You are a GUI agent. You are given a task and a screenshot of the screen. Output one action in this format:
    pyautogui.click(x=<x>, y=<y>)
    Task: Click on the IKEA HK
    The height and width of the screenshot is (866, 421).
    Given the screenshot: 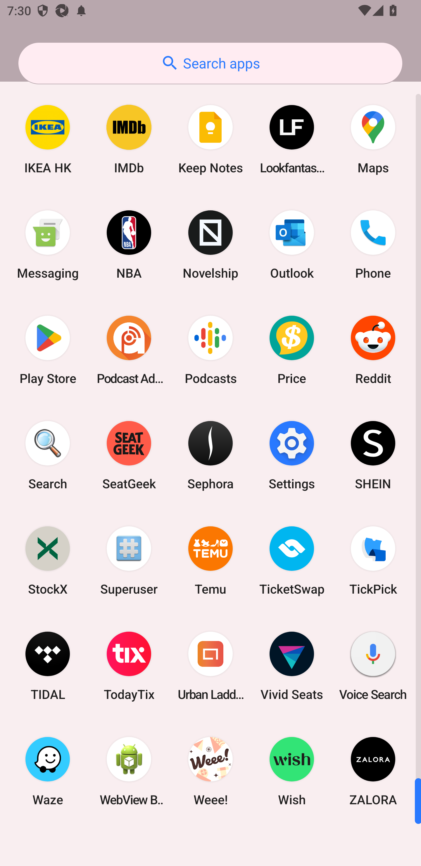 What is the action you would take?
    pyautogui.click(x=48, y=139)
    